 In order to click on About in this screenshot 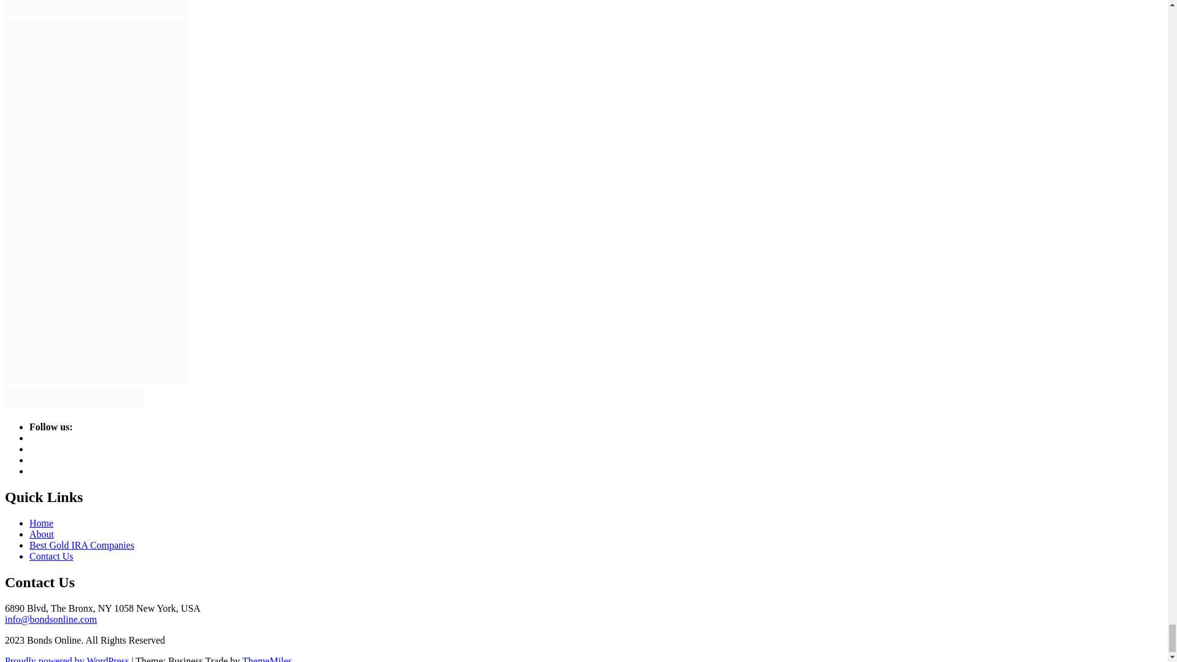, I will do `click(42, 534)`.